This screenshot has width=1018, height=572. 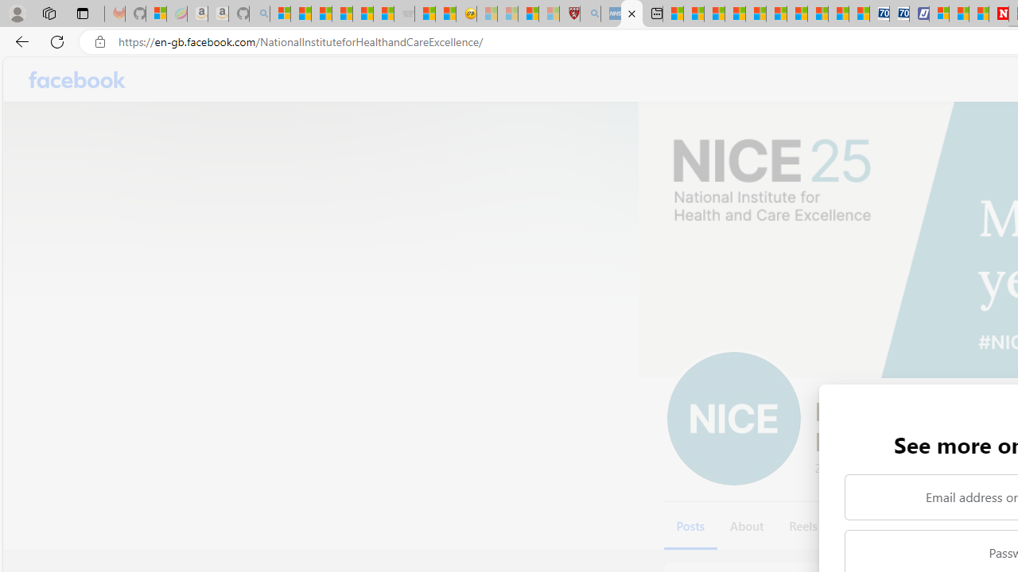 I want to click on Science - MSN, so click(x=528, y=14).